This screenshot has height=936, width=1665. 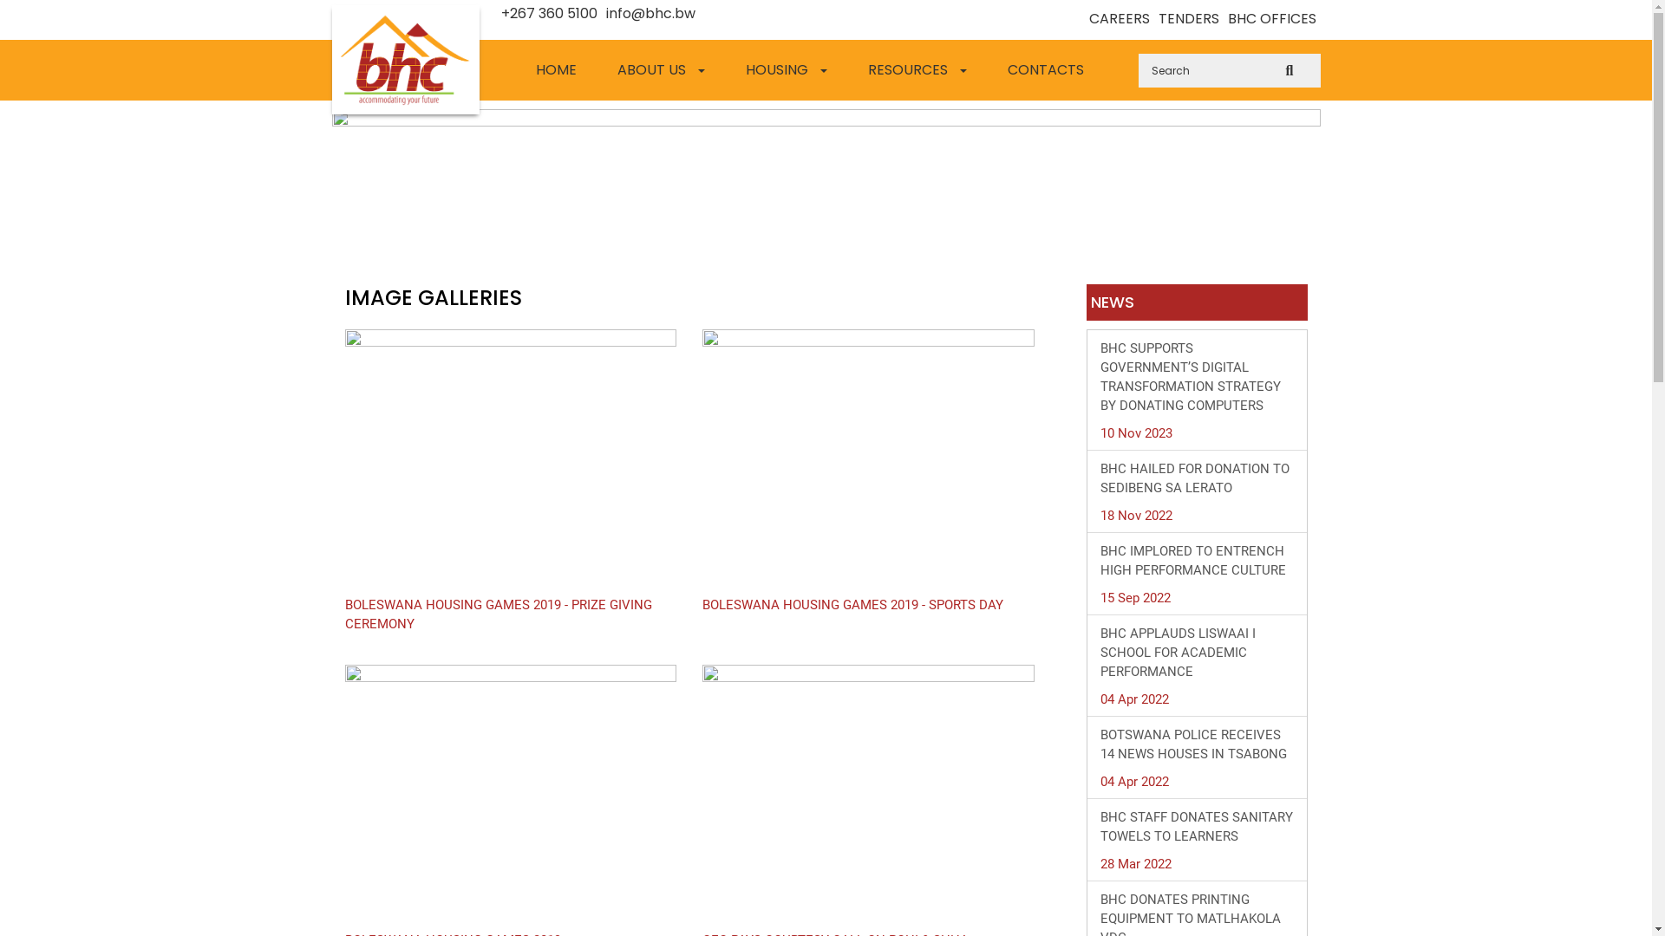 I want to click on BHC OFFICES, so click(x=1272, y=19).